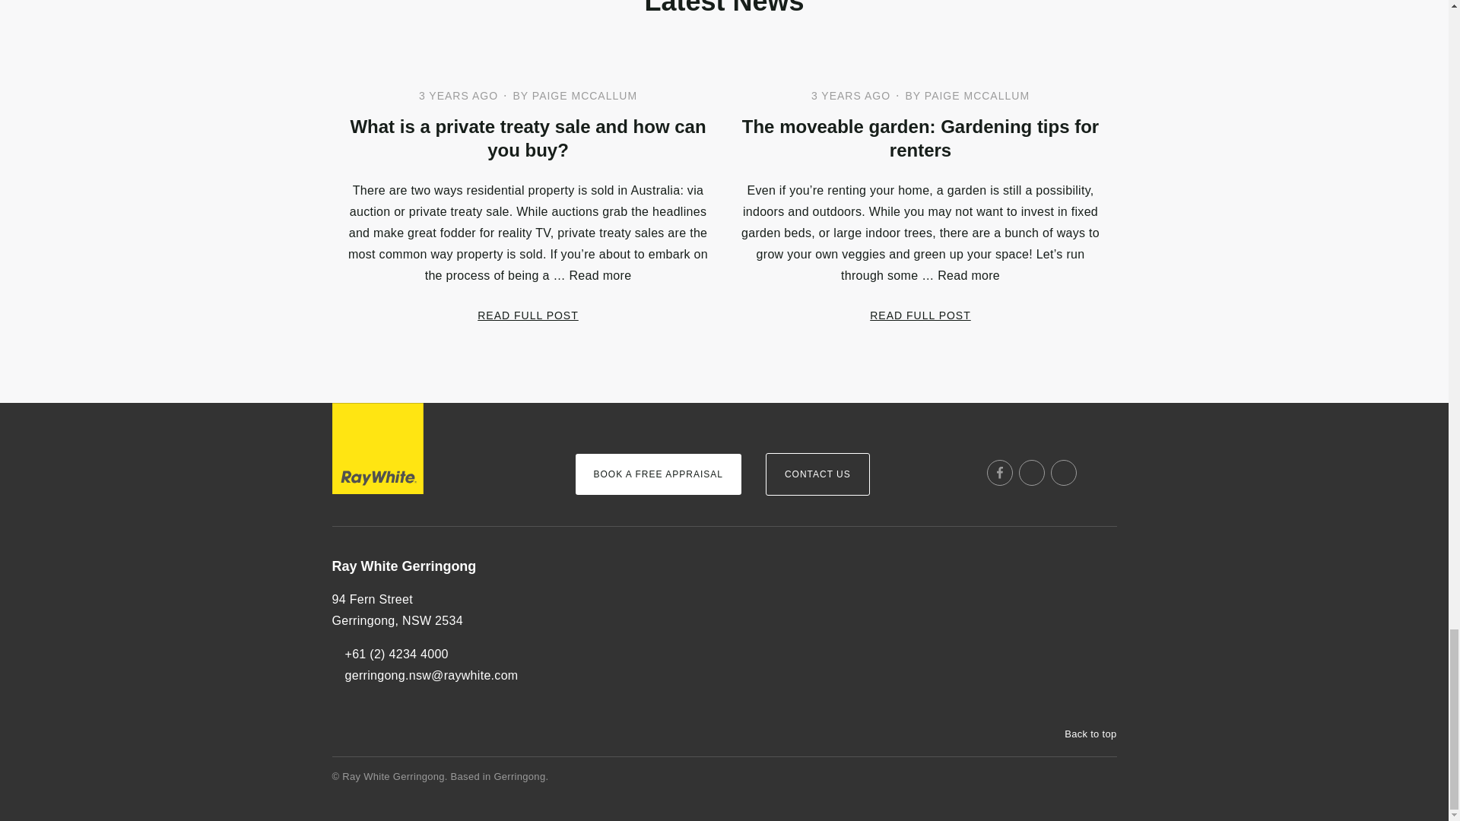  I want to click on Facebook, so click(999, 473).